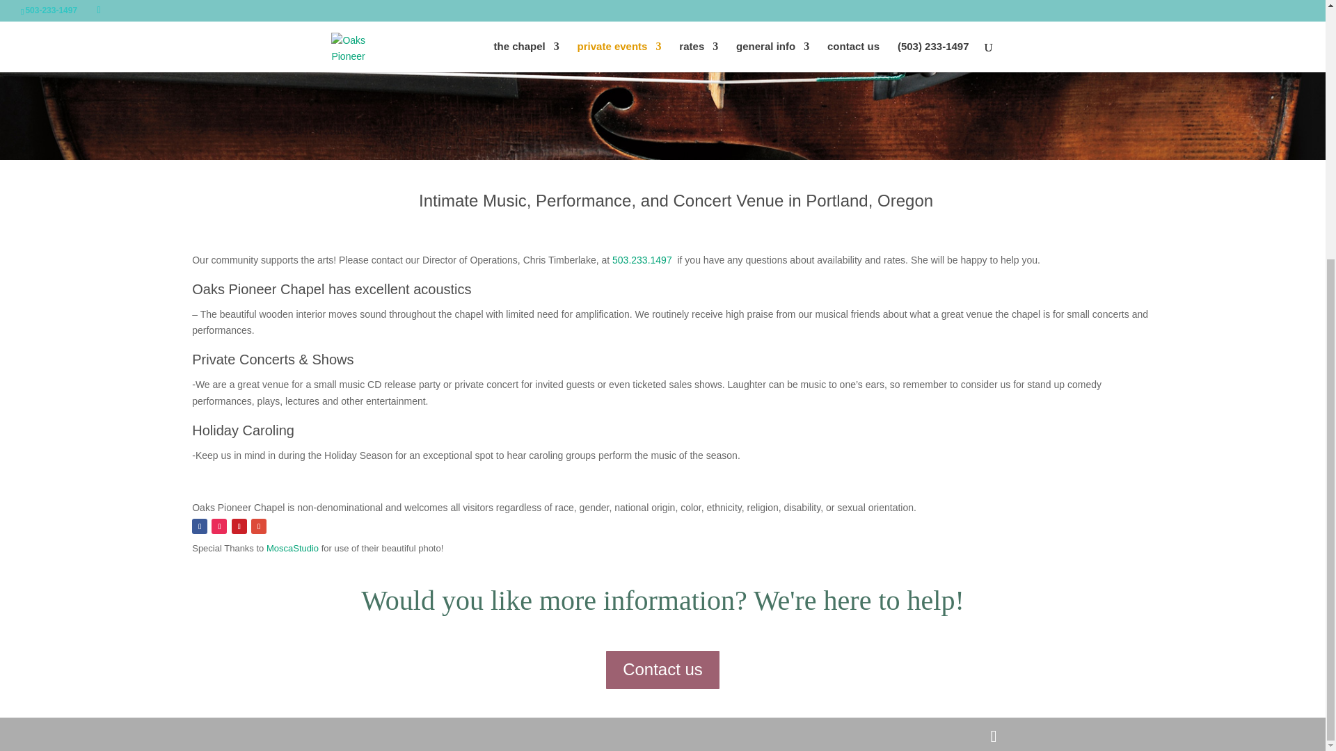 Image resolution: width=1336 pixels, height=751 pixels. Describe the element at coordinates (239, 526) in the screenshot. I see `Follow on Pinterest` at that location.